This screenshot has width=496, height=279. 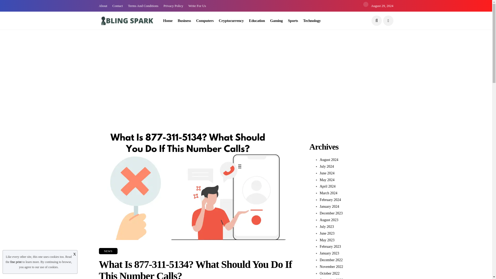 I want to click on Computers, so click(x=205, y=21).